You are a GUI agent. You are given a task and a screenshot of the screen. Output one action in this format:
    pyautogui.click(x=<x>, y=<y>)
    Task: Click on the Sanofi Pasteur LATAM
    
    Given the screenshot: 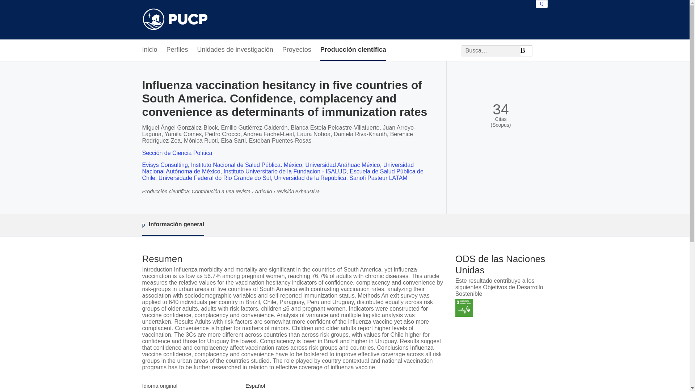 What is the action you would take?
    pyautogui.click(x=378, y=178)
    